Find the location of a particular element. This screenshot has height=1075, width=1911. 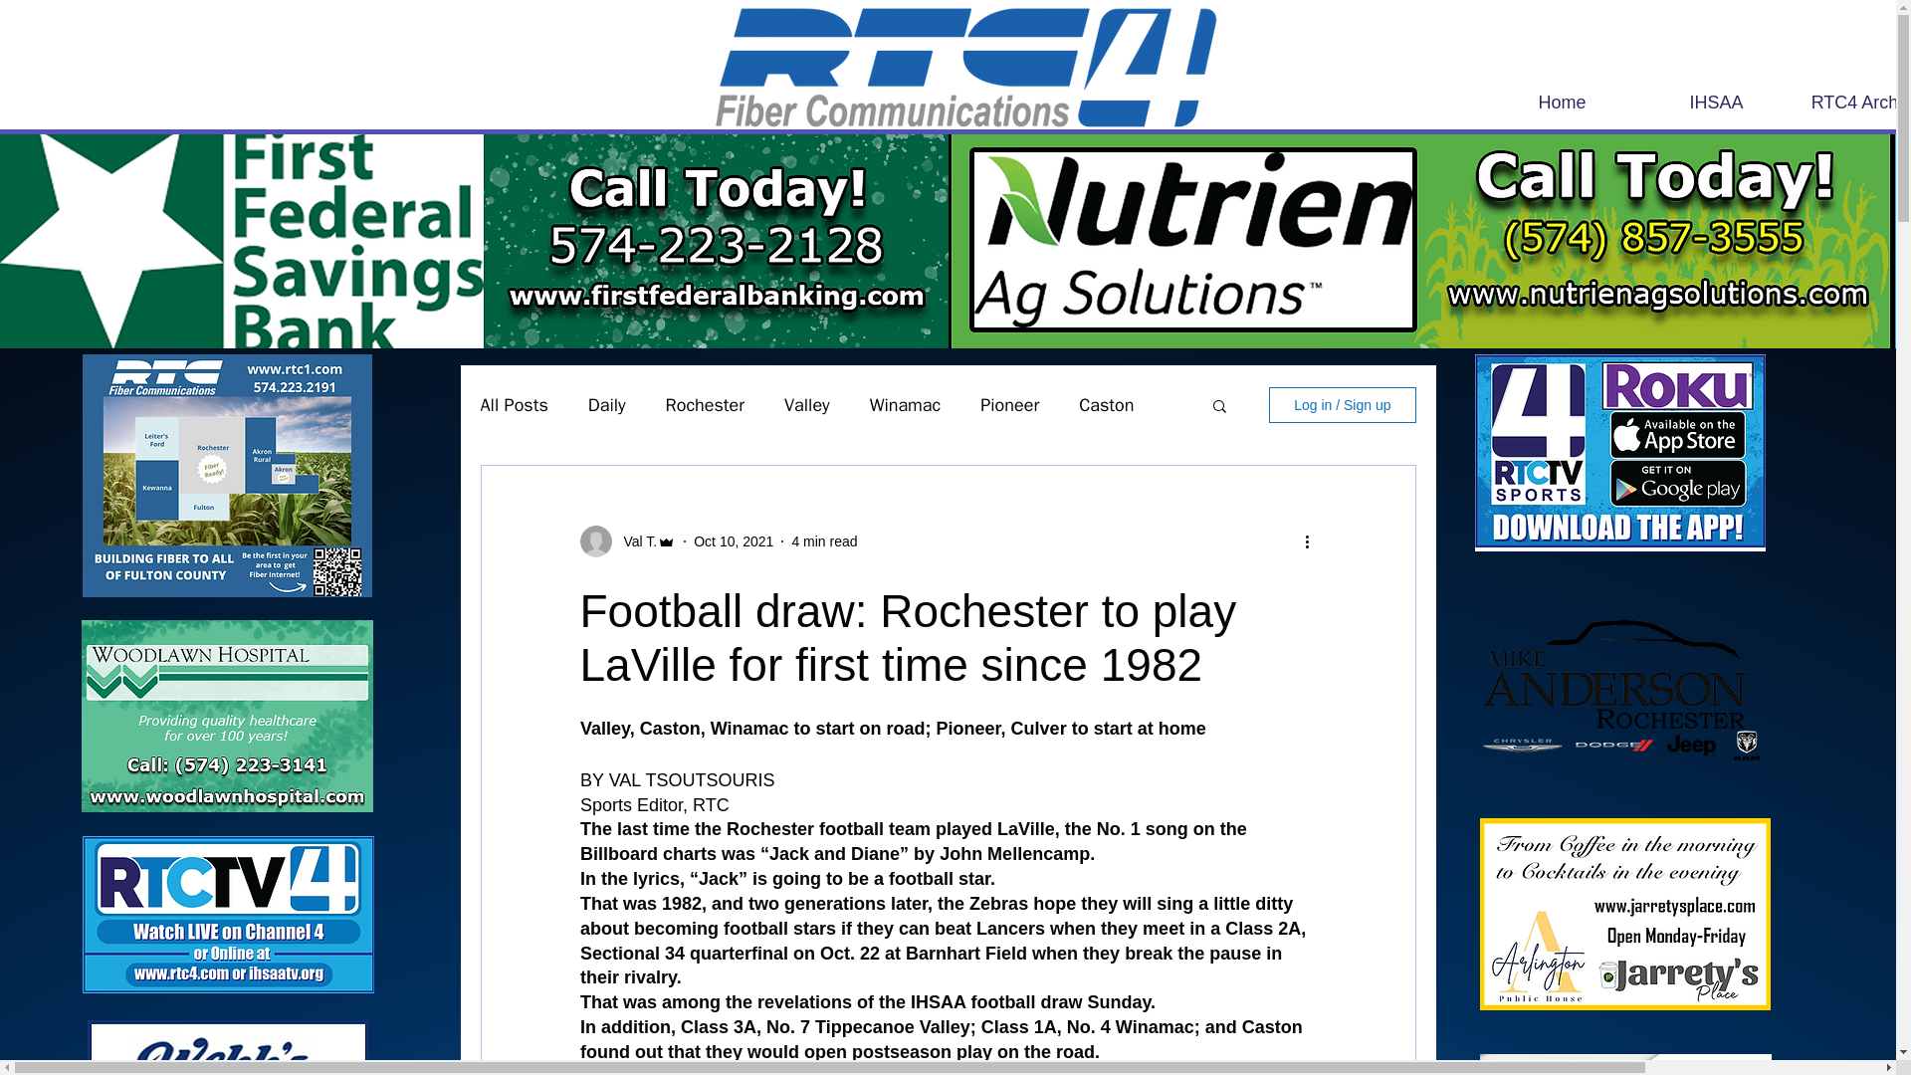

4 min read is located at coordinates (823, 540).